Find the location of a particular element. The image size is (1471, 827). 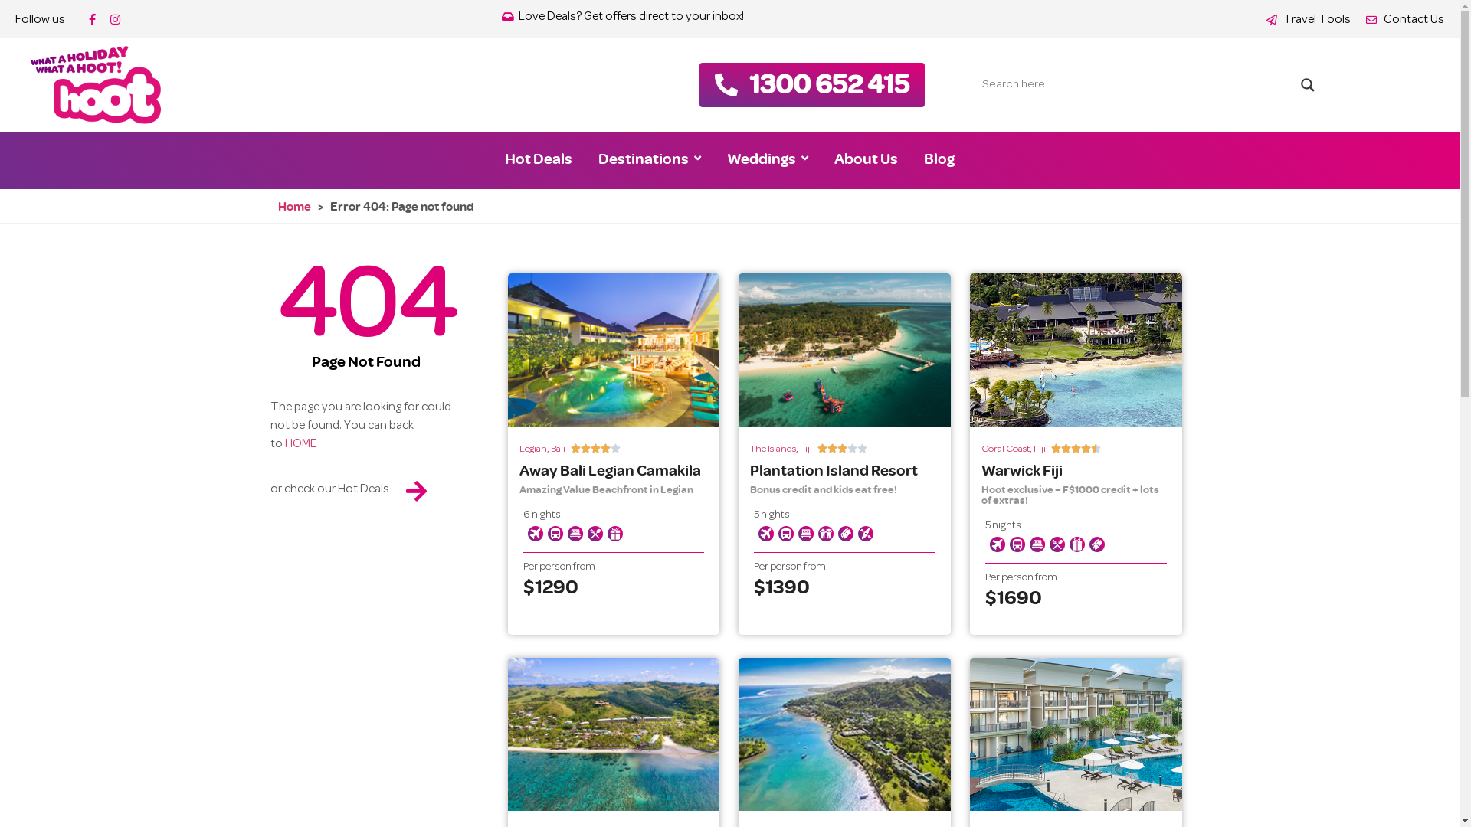

Contact Us is located at coordinates (1405, 20).